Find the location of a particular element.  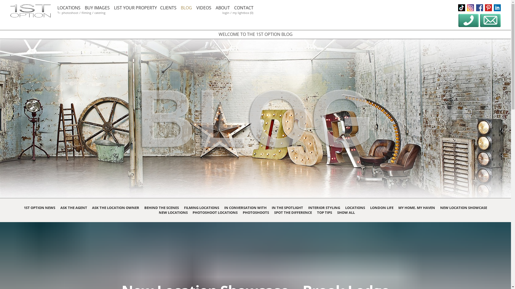

IN THE SPOTLIGHT is located at coordinates (288, 208).